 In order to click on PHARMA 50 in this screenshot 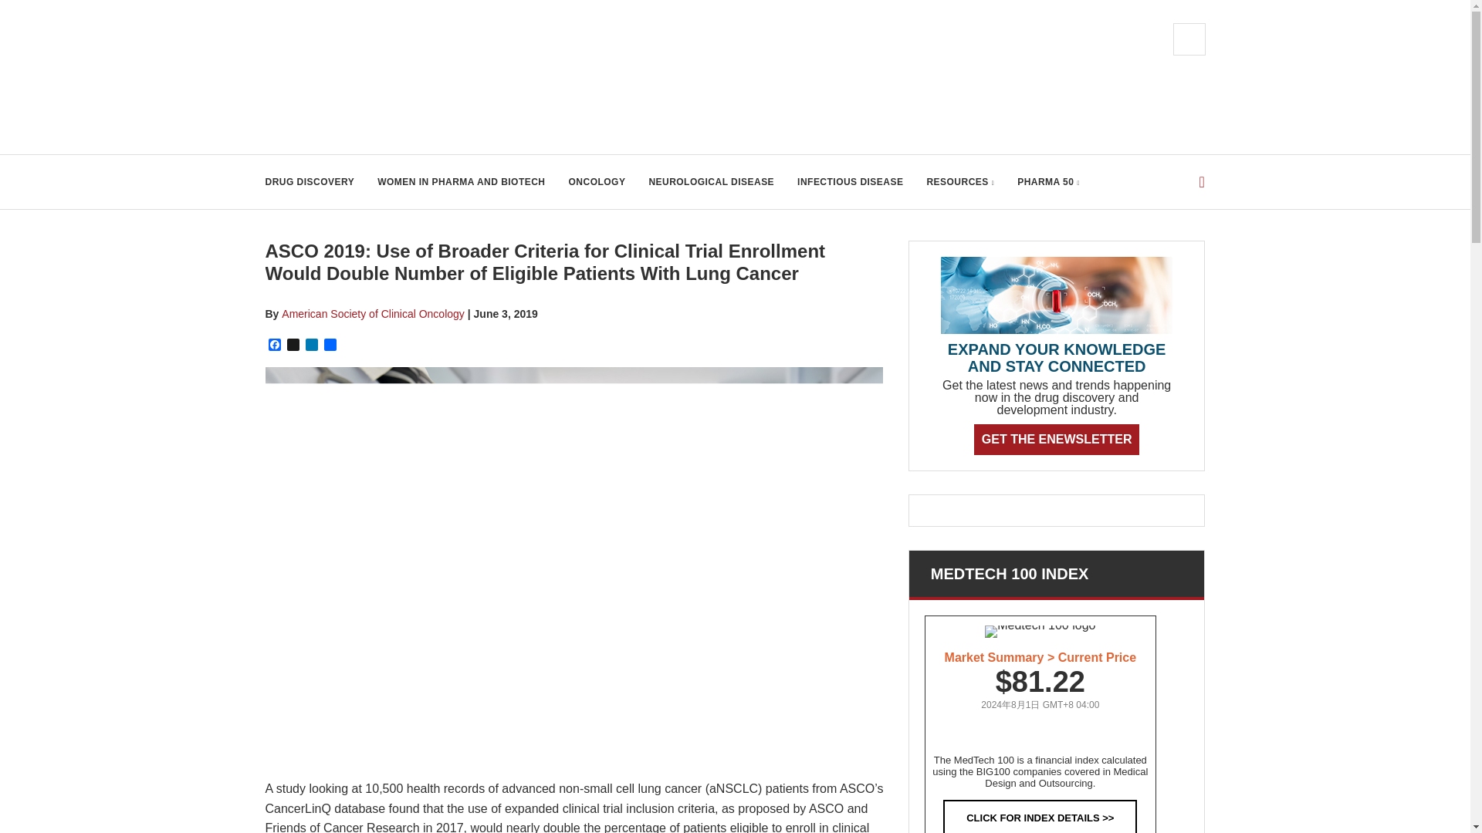, I will do `click(1048, 182)`.